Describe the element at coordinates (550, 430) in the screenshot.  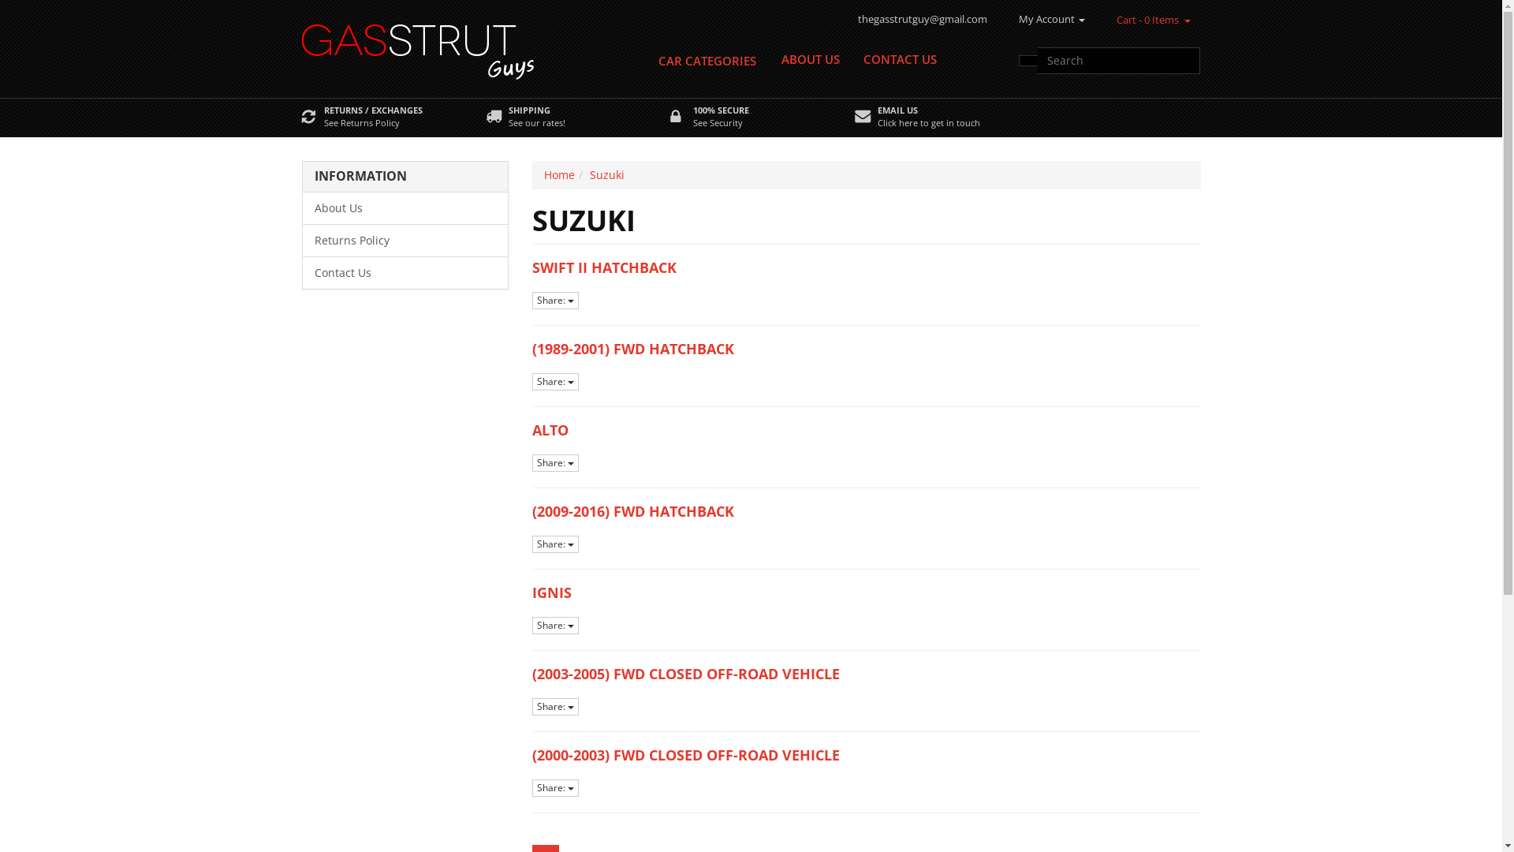
I see `ALTO` at that location.